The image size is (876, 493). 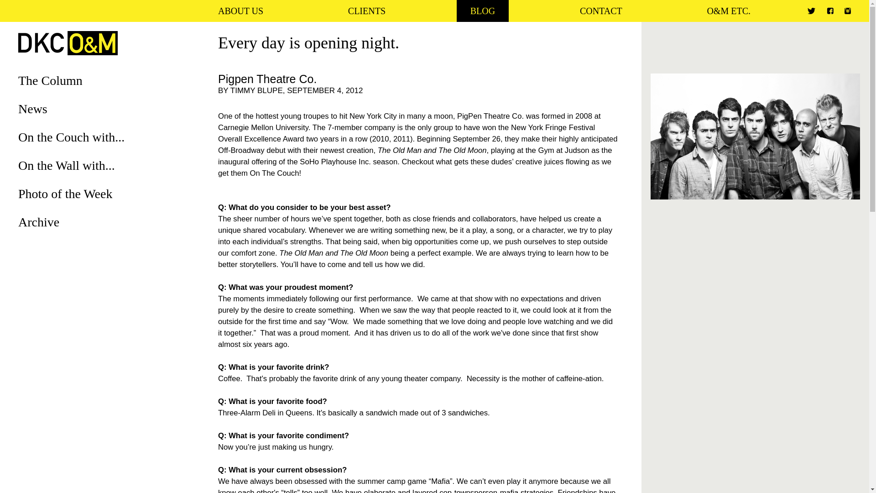 I want to click on On the Wall with..., so click(x=67, y=165).